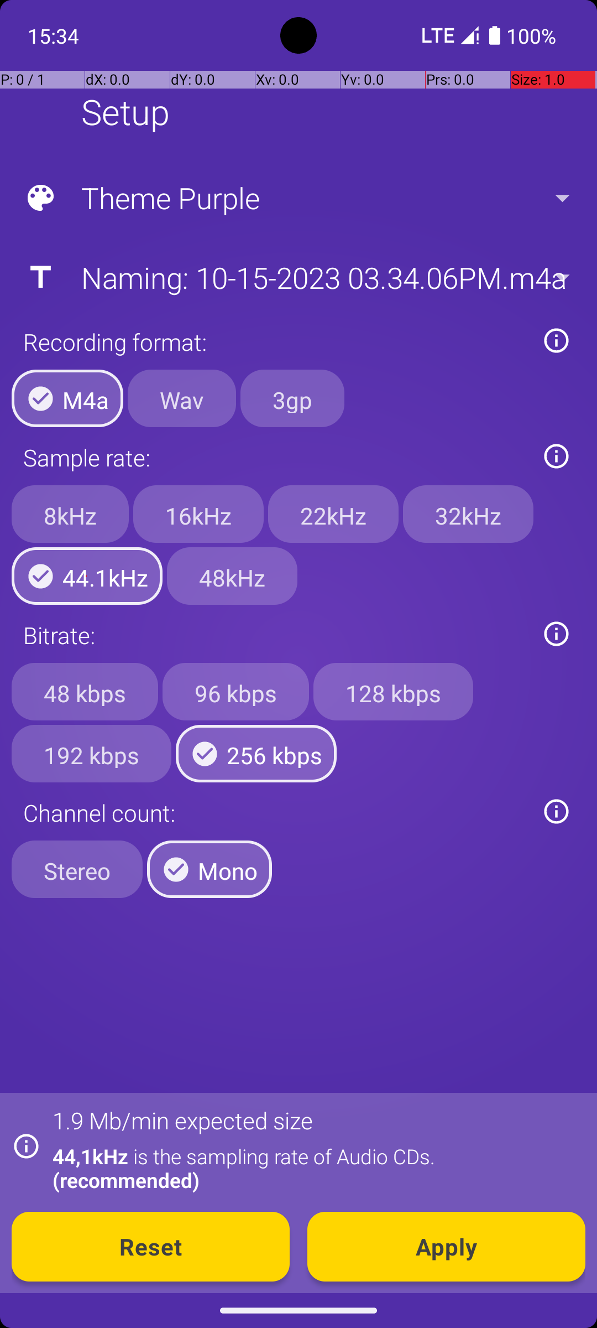 The image size is (597, 1328). What do you see at coordinates (297, 277) in the screenshot?
I see `Naming: 10-15-2023 03.34.06PM.m4a` at bounding box center [297, 277].